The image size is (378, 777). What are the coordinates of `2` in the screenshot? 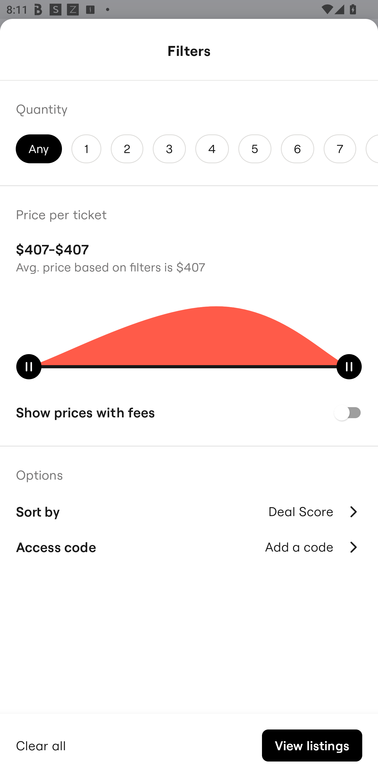 It's located at (127, 149).